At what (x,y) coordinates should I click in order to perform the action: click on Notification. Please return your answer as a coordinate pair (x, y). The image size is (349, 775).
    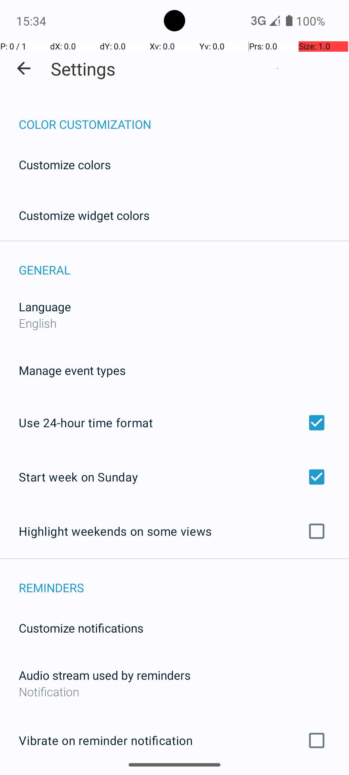
    Looking at the image, I should click on (174, 692).